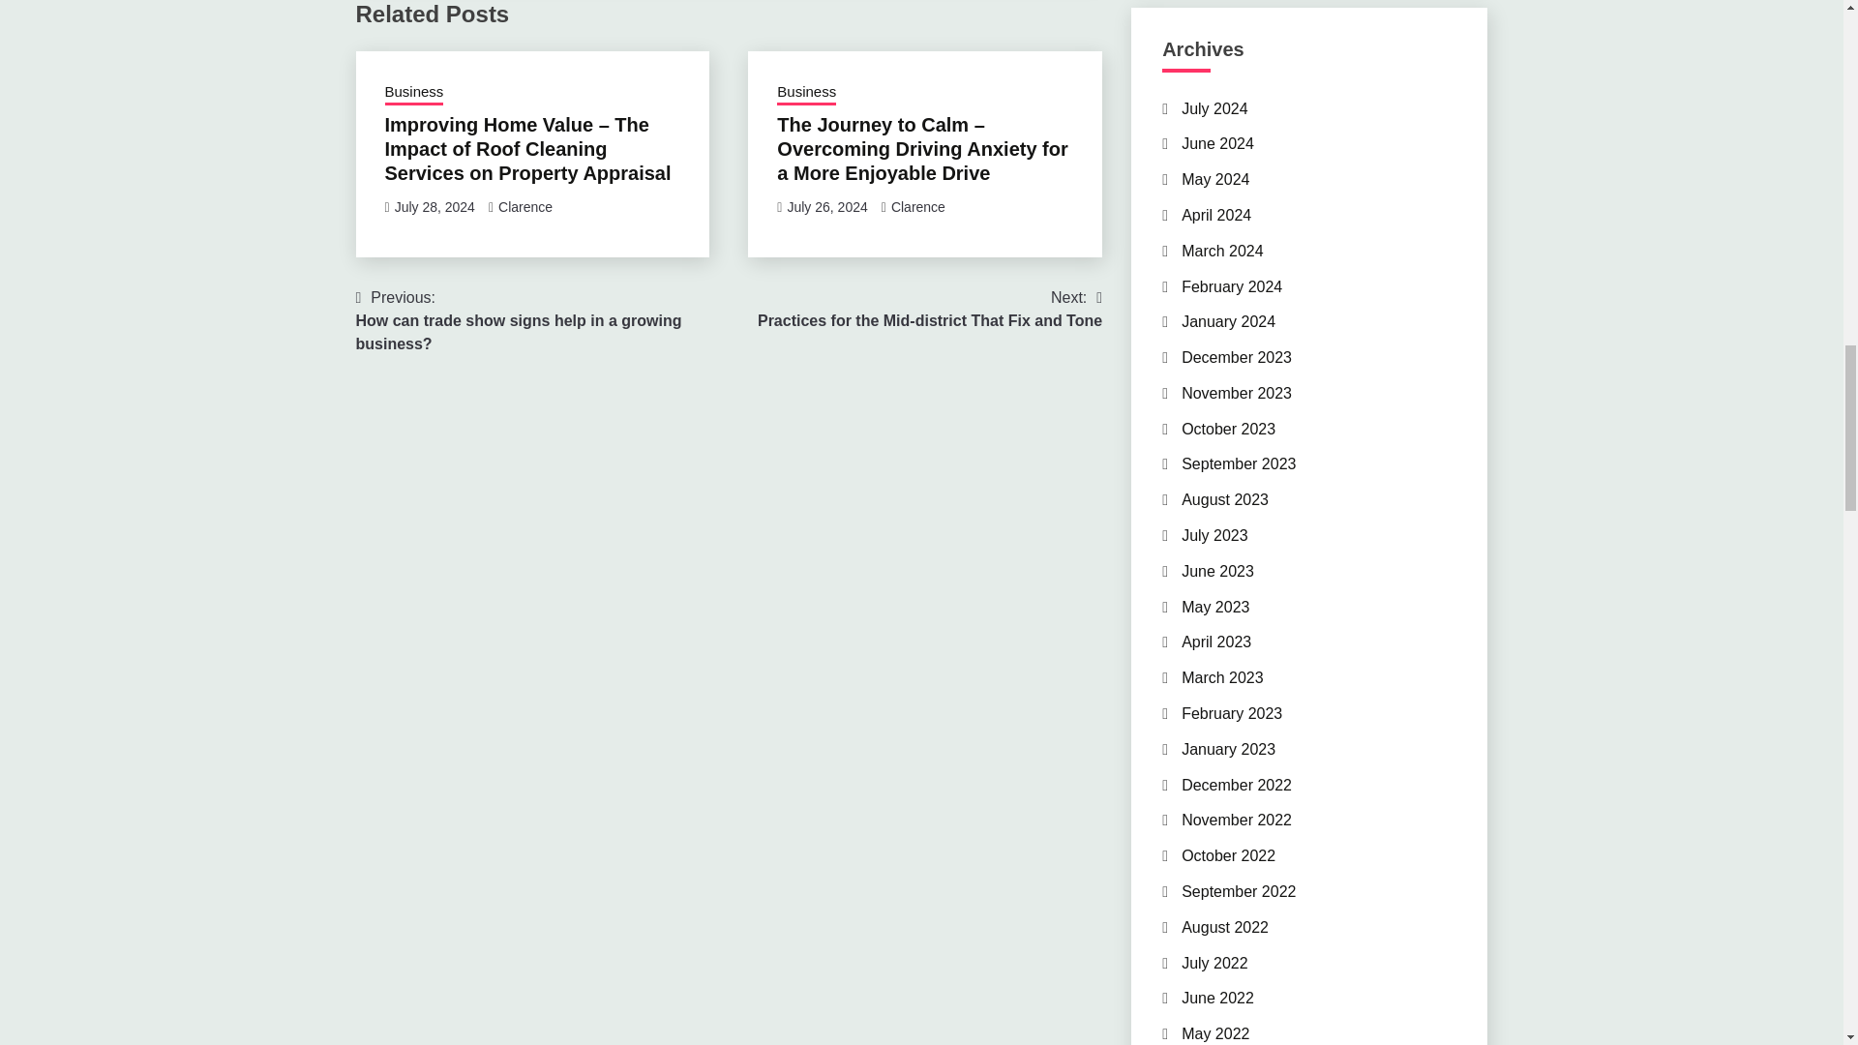 This screenshot has width=1858, height=1045. Describe the element at coordinates (1215, 108) in the screenshot. I see `Business` at that location.